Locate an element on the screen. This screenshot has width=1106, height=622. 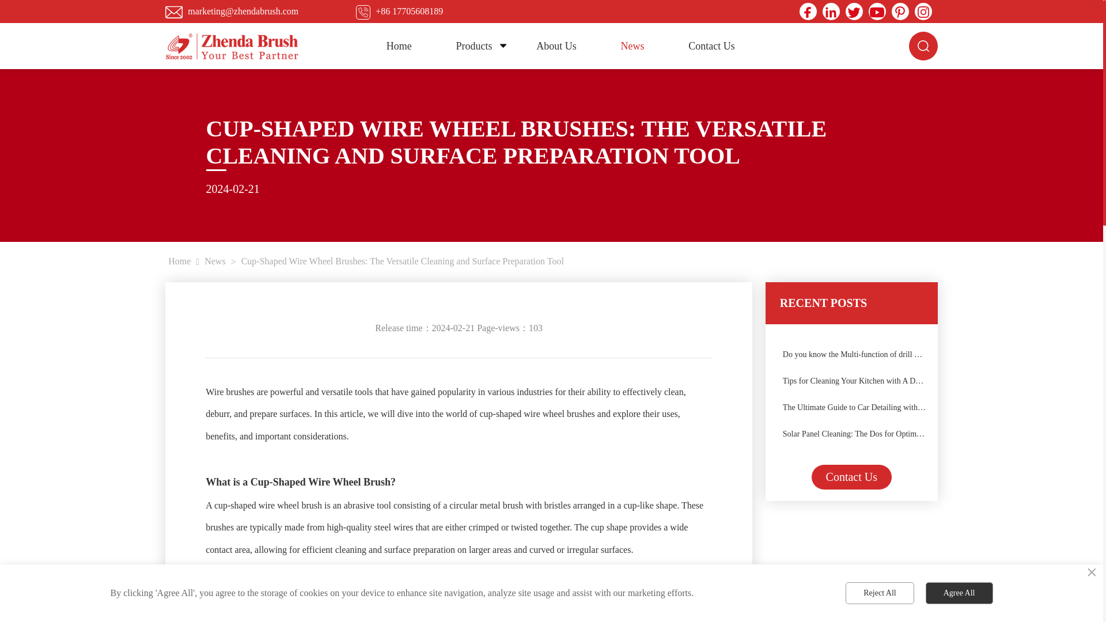
Home is located at coordinates (399, 45).